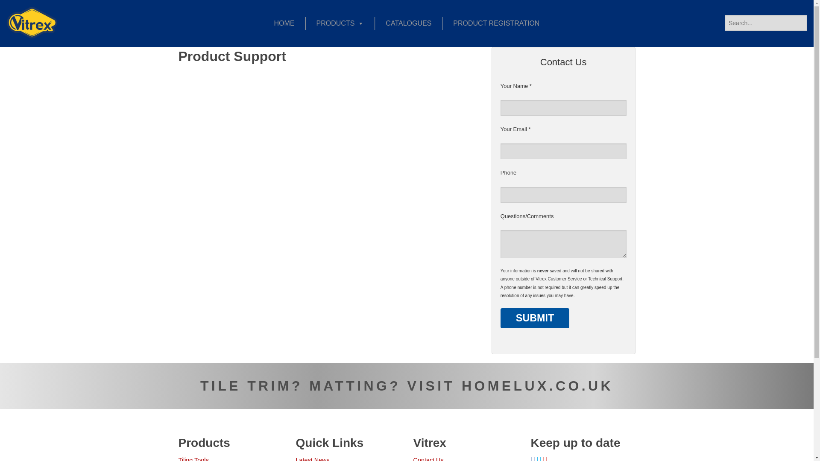 The width and height of the screenshot is (820, 461). Describe the element at coordinates (340, 23) in the screenshot. I see `PRODUCTS` at that location.